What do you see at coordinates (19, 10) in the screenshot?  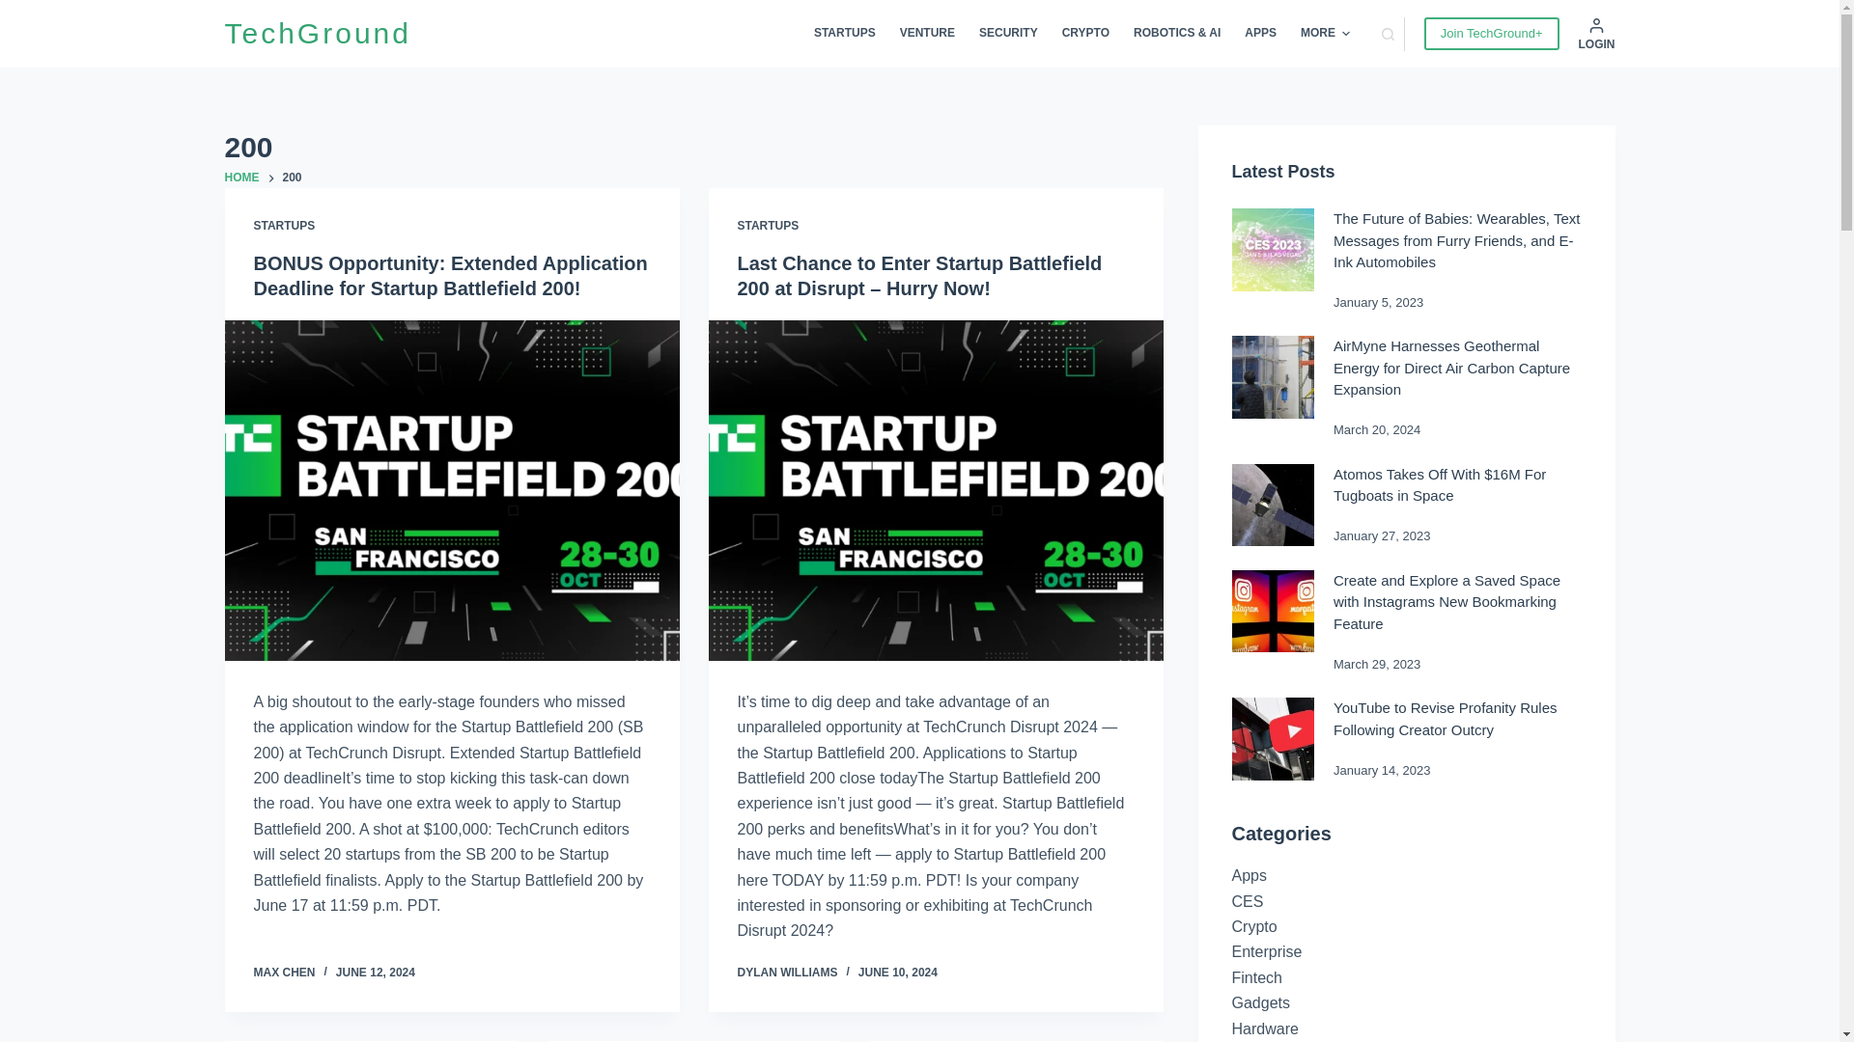 I see `Skip to content` at bounding box center [19, 10].